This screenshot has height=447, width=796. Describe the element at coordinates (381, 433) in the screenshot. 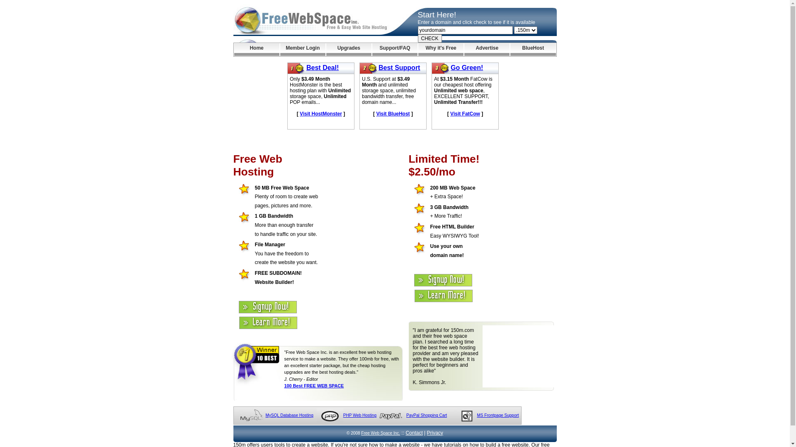

I see `Free Web Space Inc.` at that location.